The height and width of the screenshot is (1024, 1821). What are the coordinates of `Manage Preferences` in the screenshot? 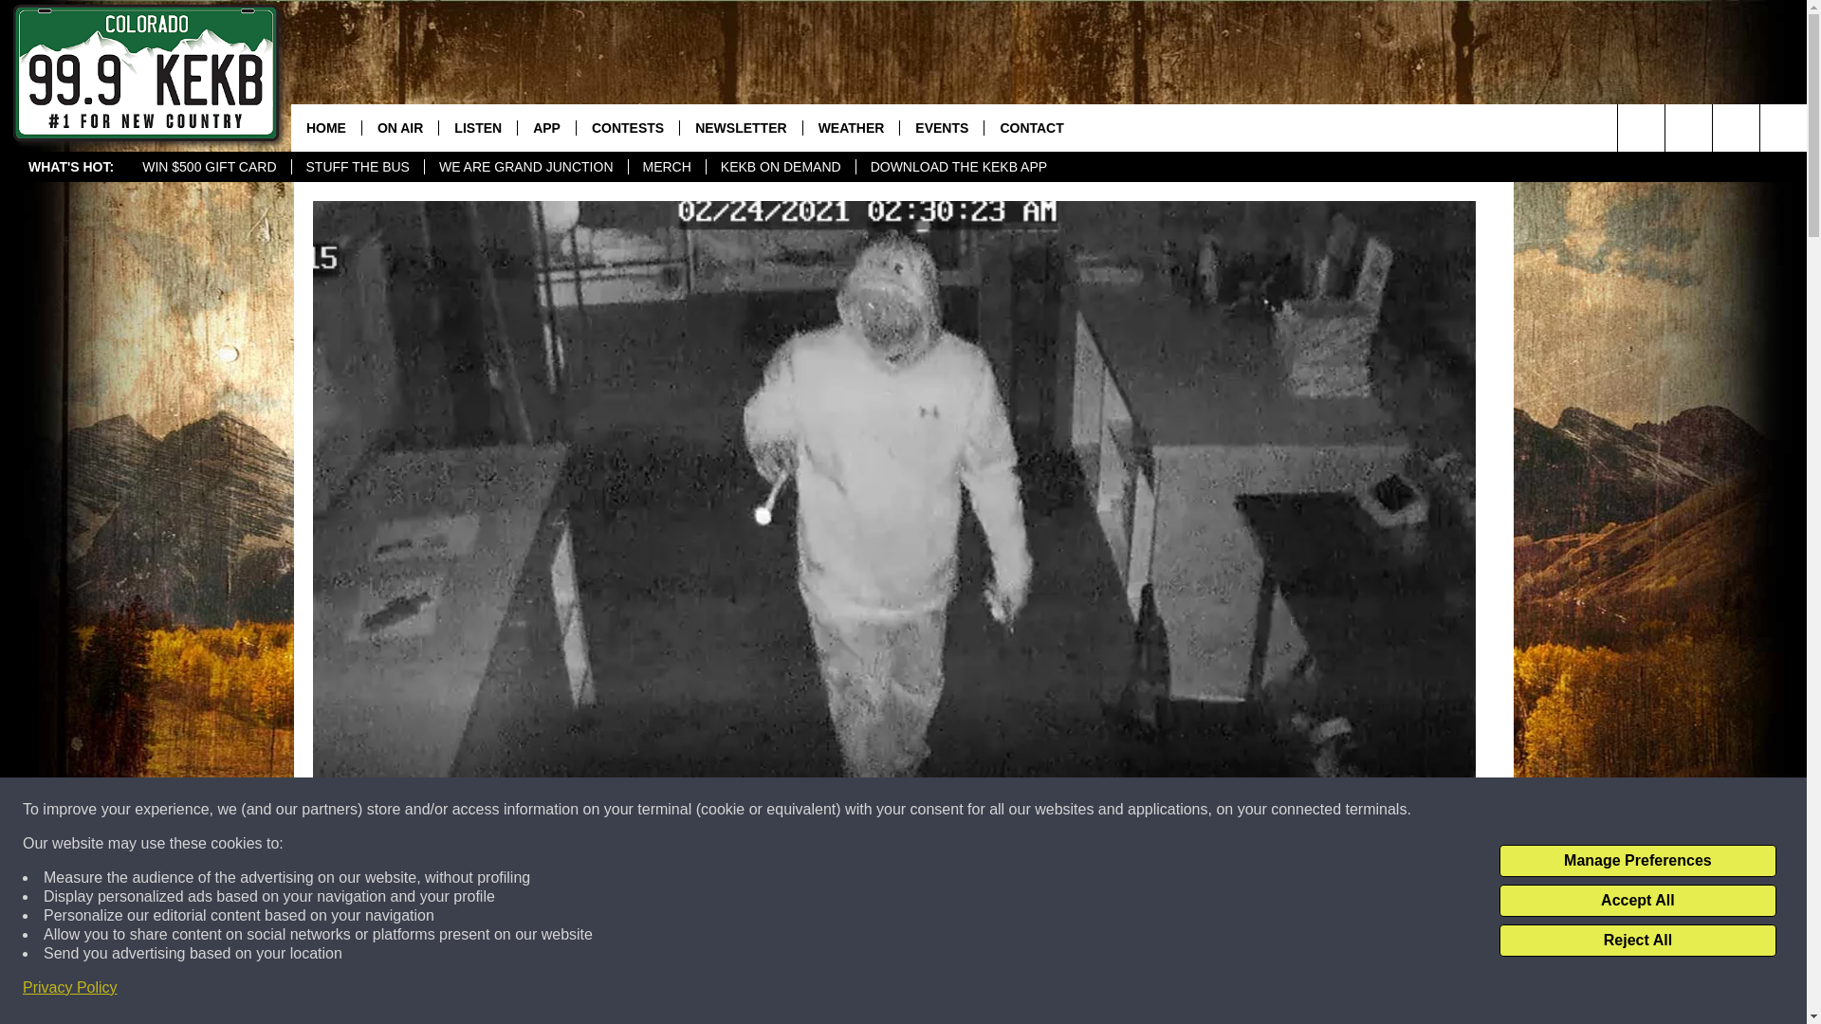 It's located at (1637, 861).